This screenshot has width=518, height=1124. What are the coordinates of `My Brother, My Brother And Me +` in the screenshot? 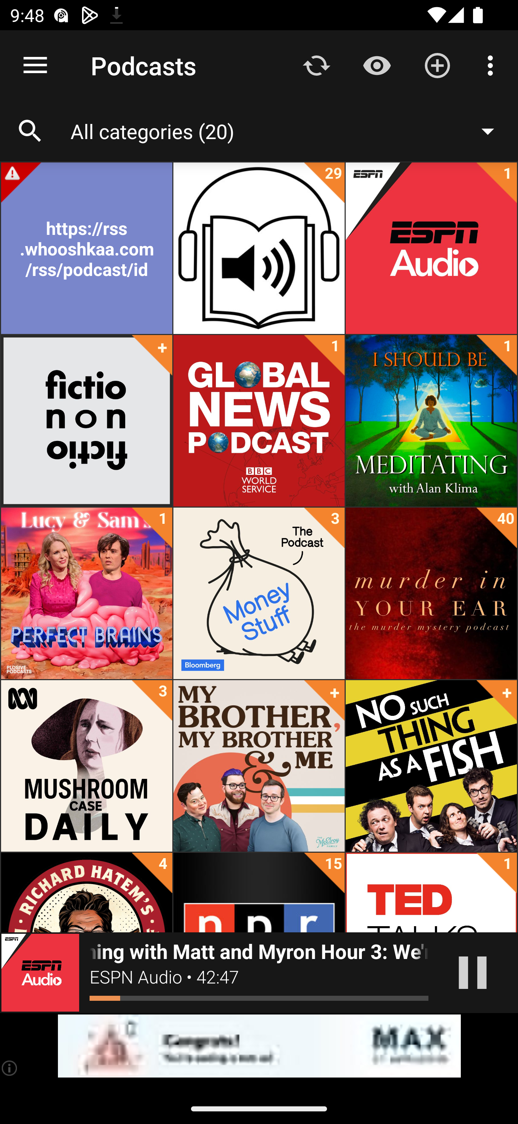 It's located at (259, 766).